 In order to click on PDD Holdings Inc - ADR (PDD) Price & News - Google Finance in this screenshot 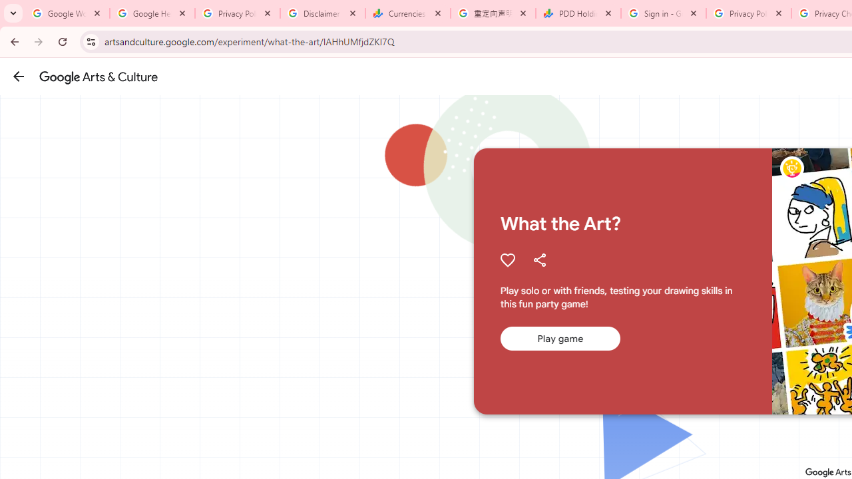, I will do `click(578, 13)`.